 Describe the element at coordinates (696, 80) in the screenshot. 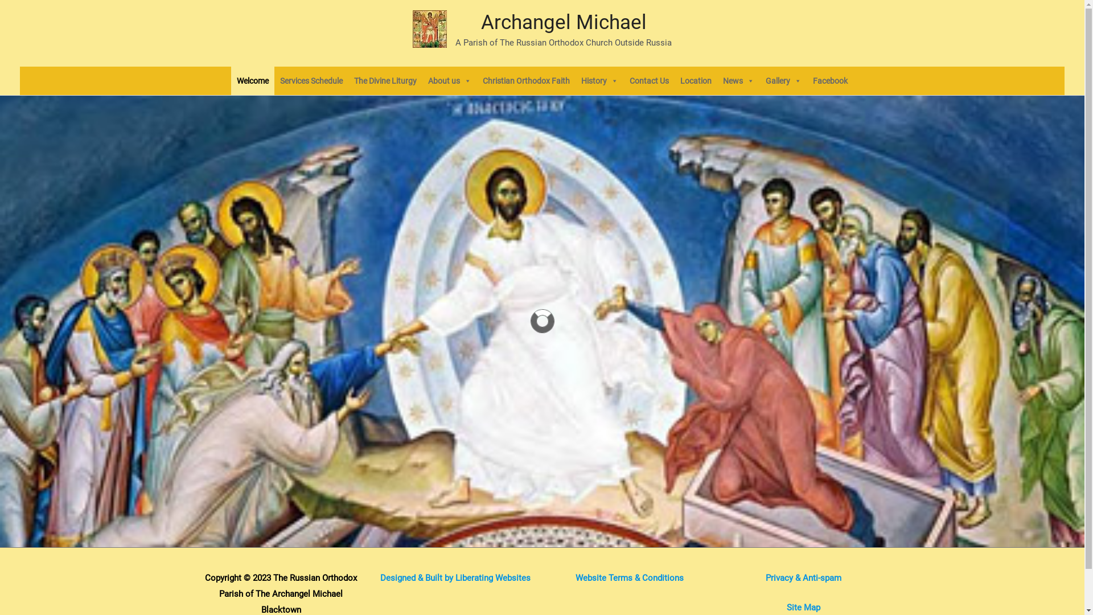

I see `Location` at that location.